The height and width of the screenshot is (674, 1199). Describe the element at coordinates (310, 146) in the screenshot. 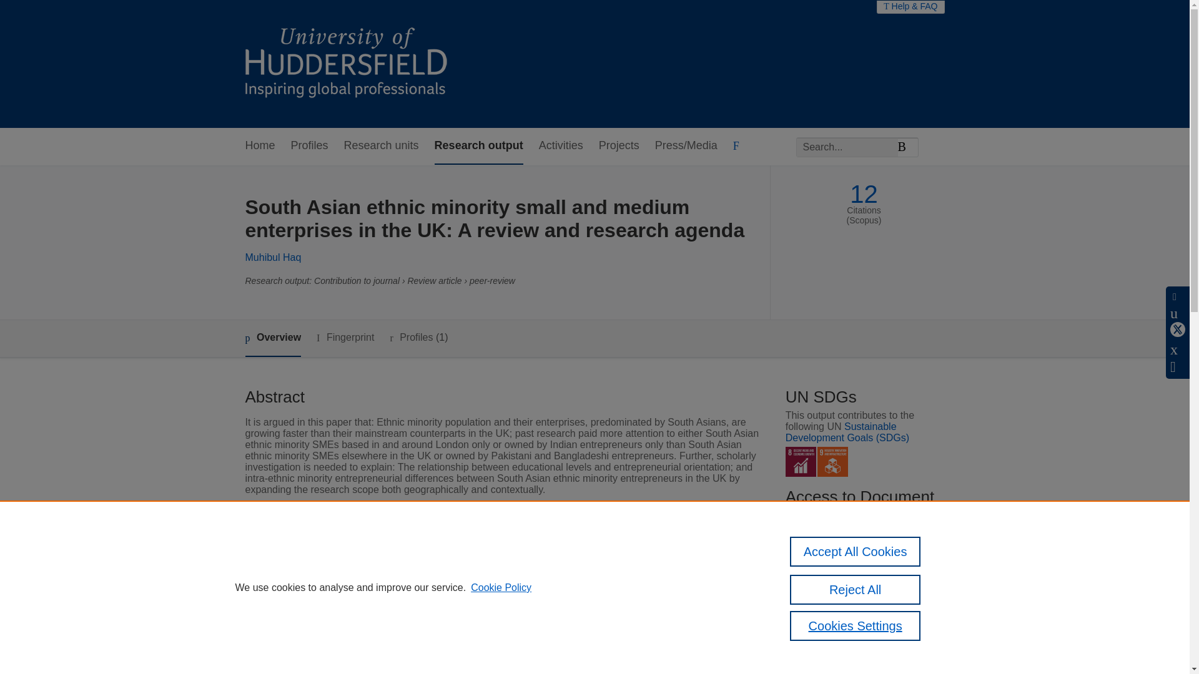

I see `Profiles` at that location.